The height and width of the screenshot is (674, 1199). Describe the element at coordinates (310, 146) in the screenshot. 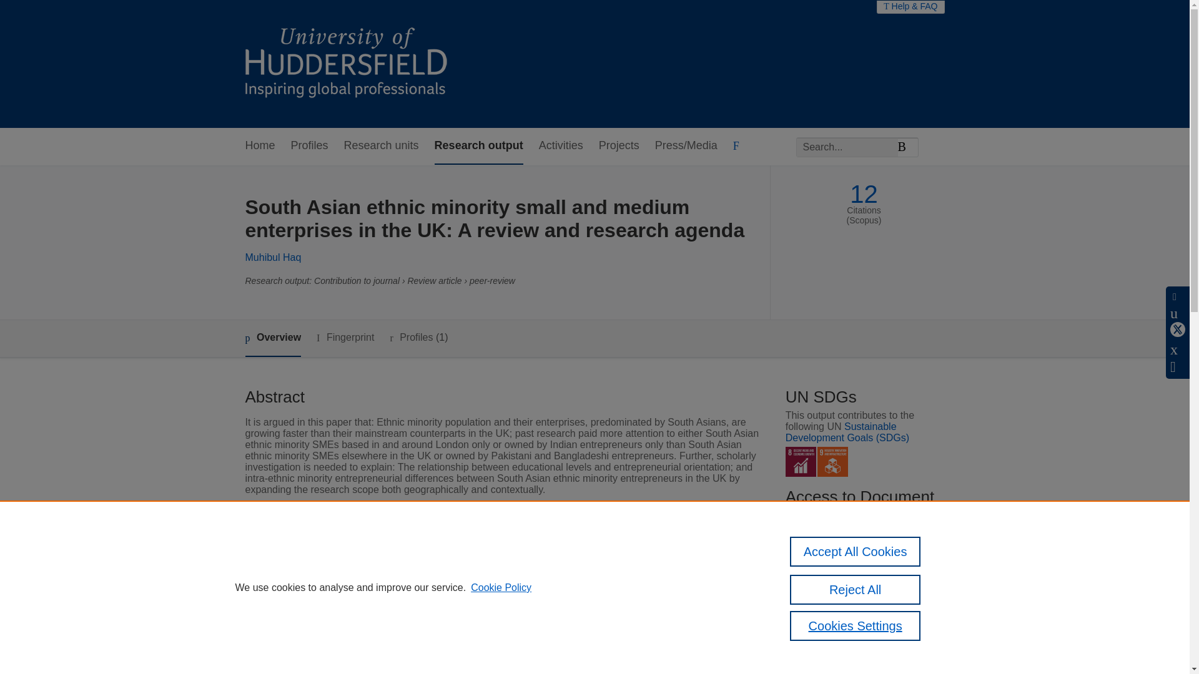

I see `Profiles` at that location.